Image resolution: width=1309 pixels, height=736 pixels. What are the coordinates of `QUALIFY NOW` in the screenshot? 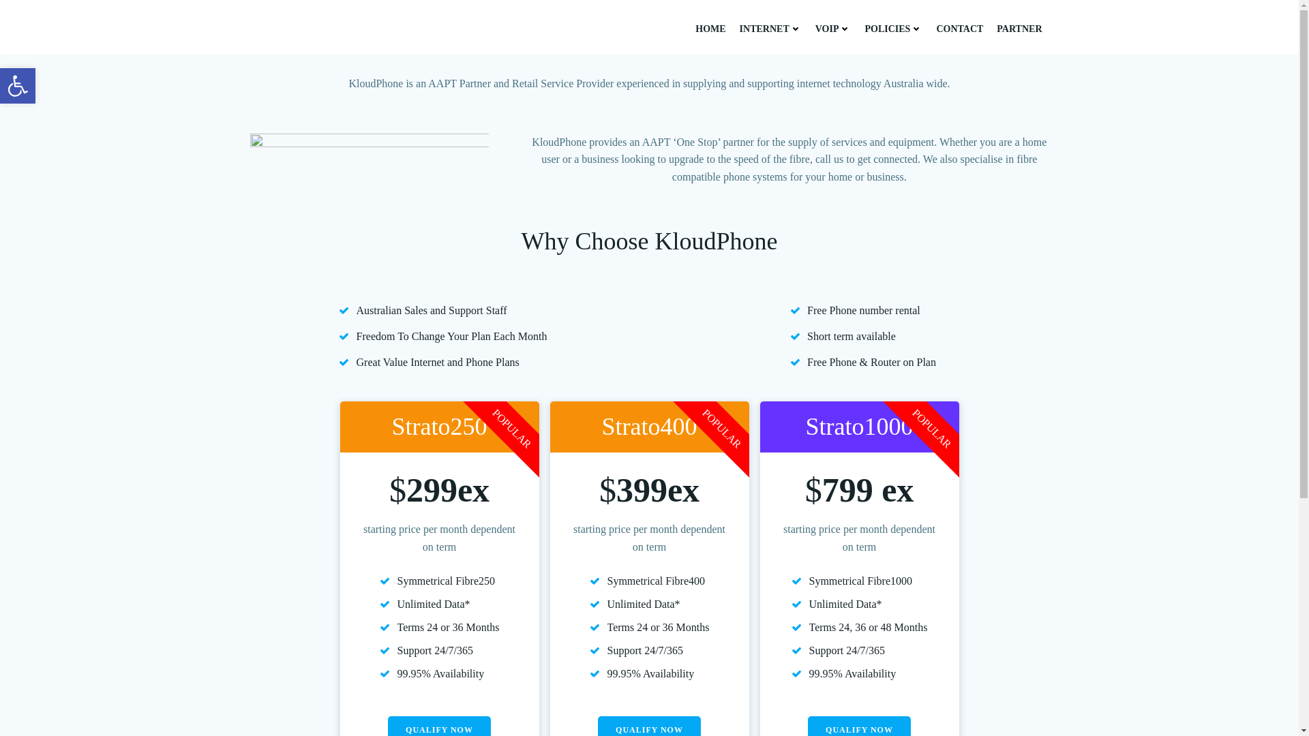 It's located at (859, 726).